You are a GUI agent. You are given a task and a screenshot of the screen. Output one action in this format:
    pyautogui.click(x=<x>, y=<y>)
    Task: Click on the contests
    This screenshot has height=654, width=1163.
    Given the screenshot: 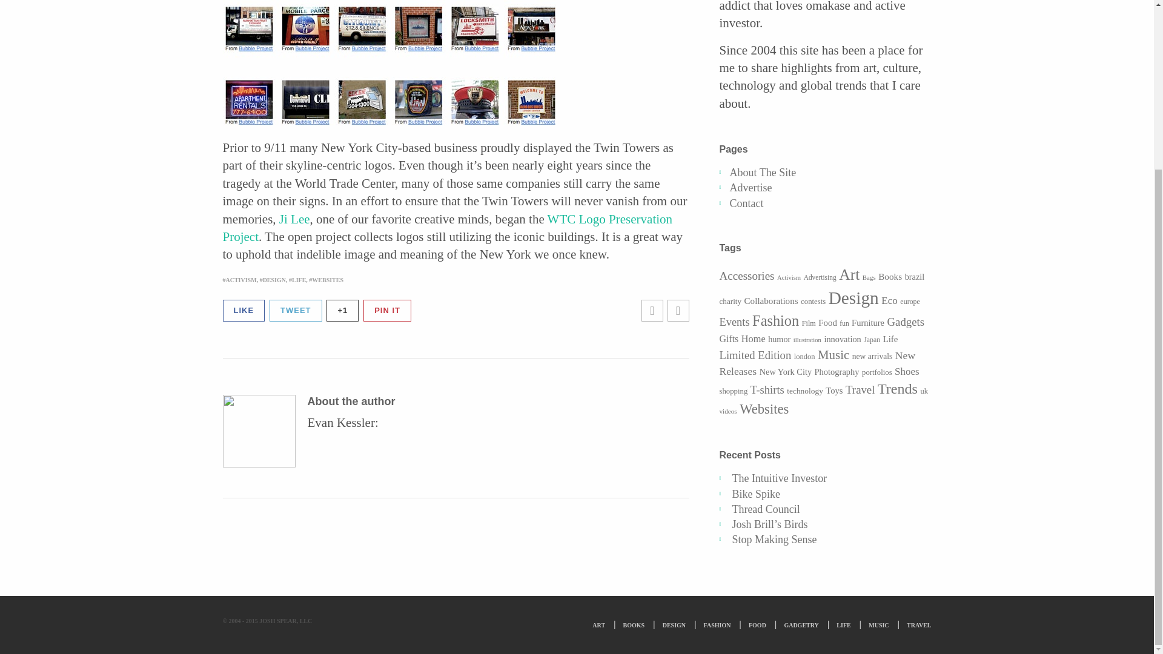 What is the action you would take?
    pyautogui.click(x=813, y=302)
    